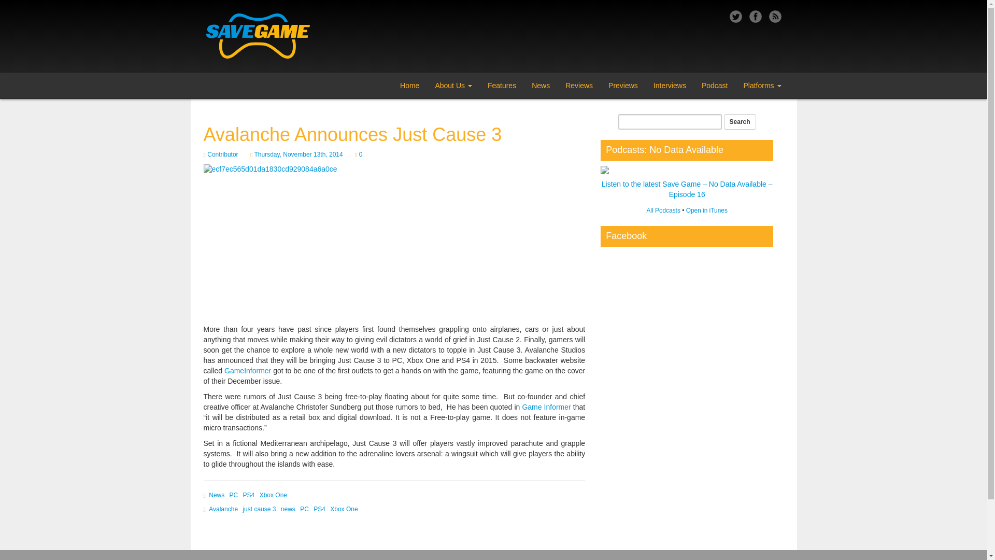 This screenshot has width=995, height=560. What do you see at coordinates (762, 86) in the screenshot?
I see `Platforms` at bounding box center [762, 86].